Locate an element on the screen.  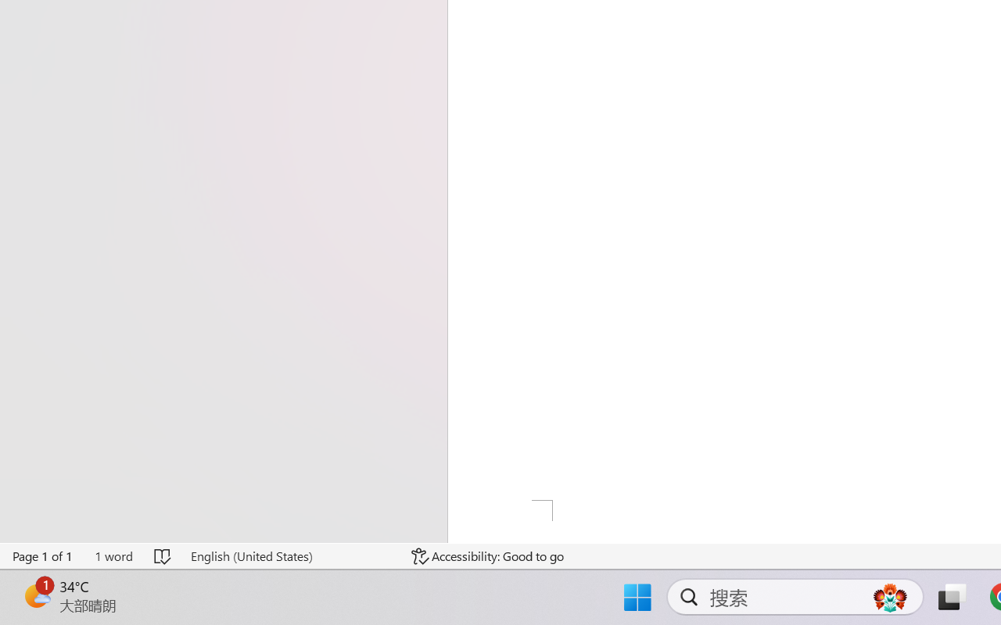
AutomationID: DynamicSearchBoxGleamImage is located at coordinates (890, 597).